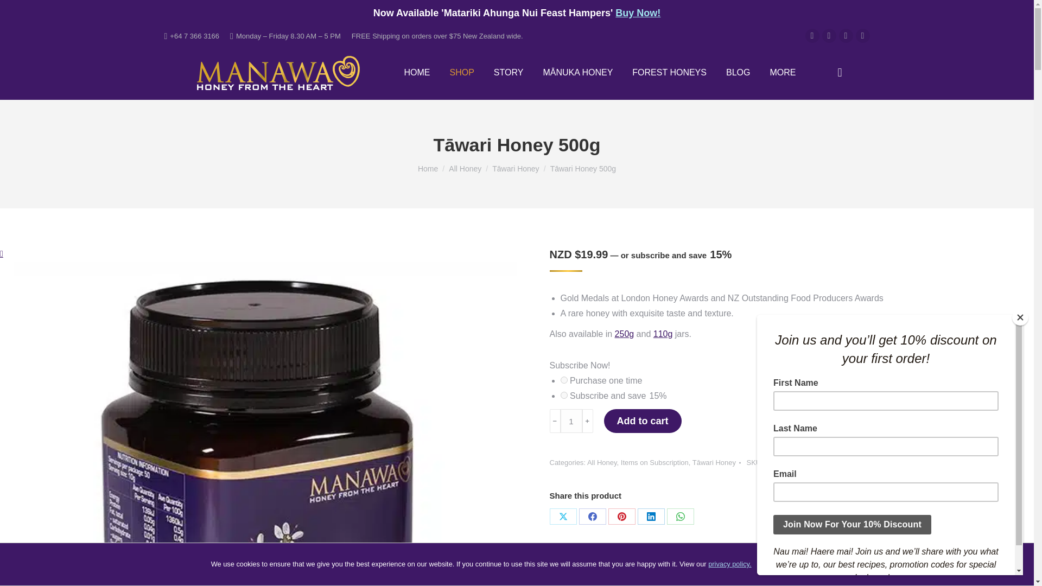 The image size is (1042, 586). I want to click on no, so click(563, 380).